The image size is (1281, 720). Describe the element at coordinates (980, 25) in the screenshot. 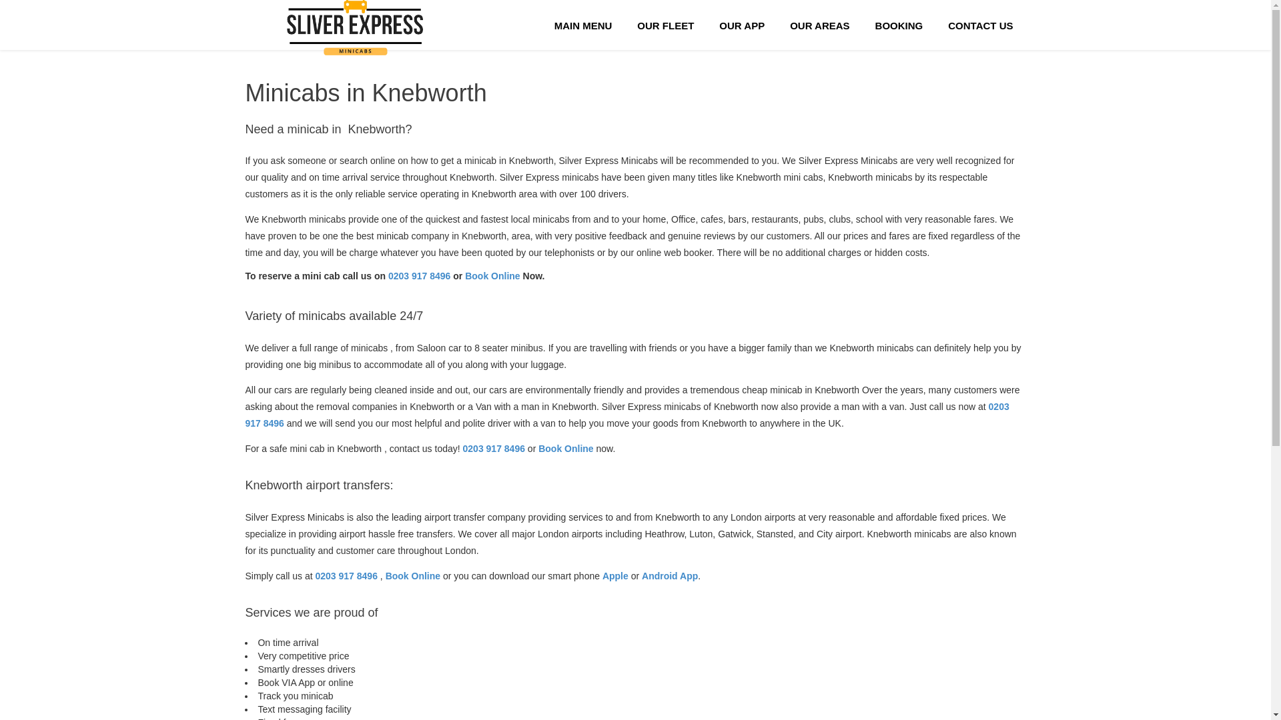

I see `CONTACT US` at that location.